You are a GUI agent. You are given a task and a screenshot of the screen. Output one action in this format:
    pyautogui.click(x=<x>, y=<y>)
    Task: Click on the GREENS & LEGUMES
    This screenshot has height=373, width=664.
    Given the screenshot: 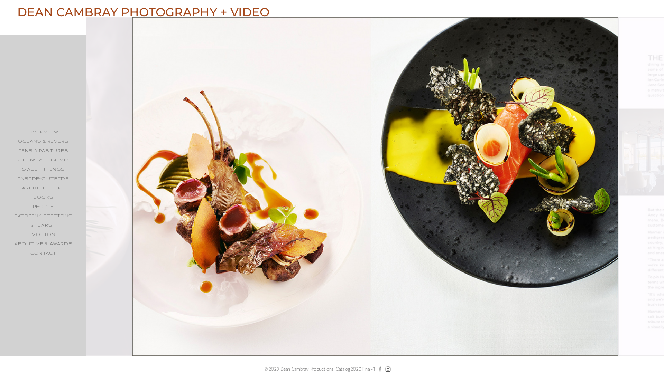 What is the action you would take?
    pyautogui.click(x=44, y=160)
    